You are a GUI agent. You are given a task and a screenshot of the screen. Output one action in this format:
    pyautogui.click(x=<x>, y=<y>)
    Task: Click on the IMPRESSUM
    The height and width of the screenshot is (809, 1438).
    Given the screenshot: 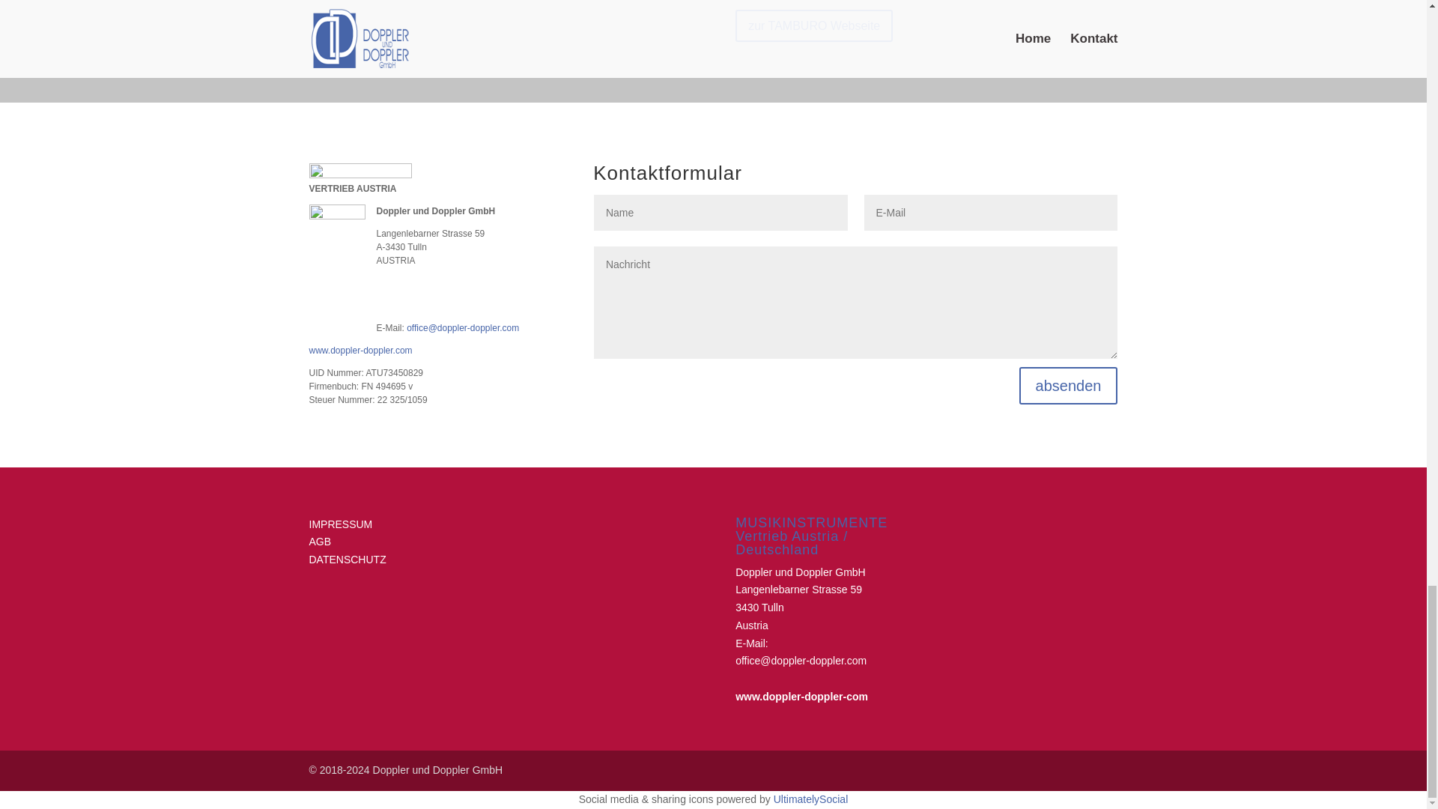 What is the action you would take?
    pyautogui.click(x=340, y=524)
    